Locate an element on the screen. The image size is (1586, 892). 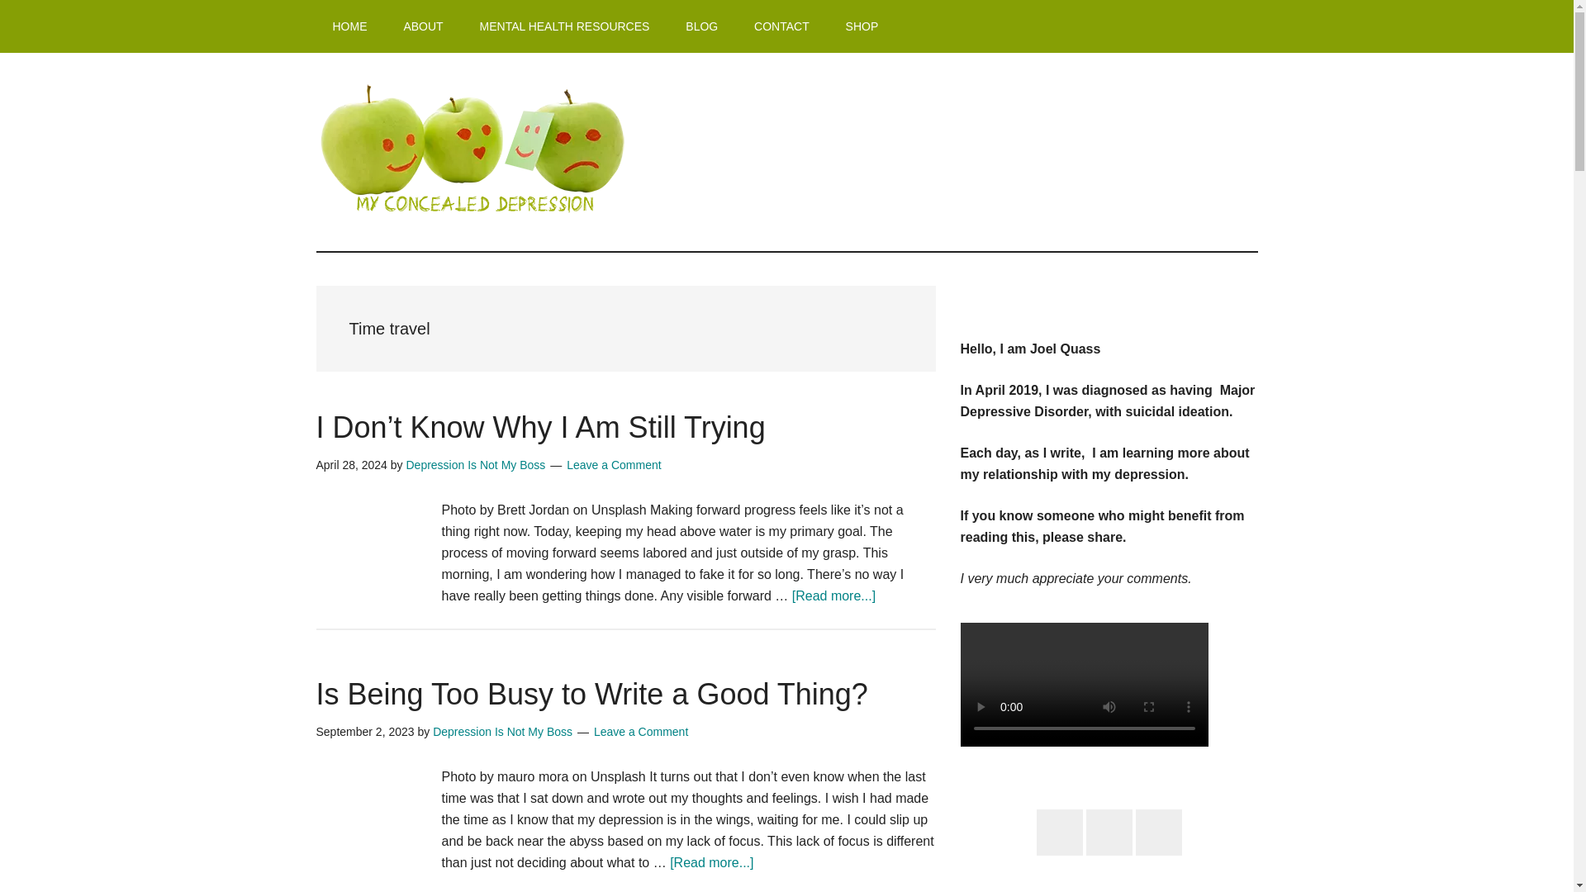
CONTACT is located at coordinates (781, 26).